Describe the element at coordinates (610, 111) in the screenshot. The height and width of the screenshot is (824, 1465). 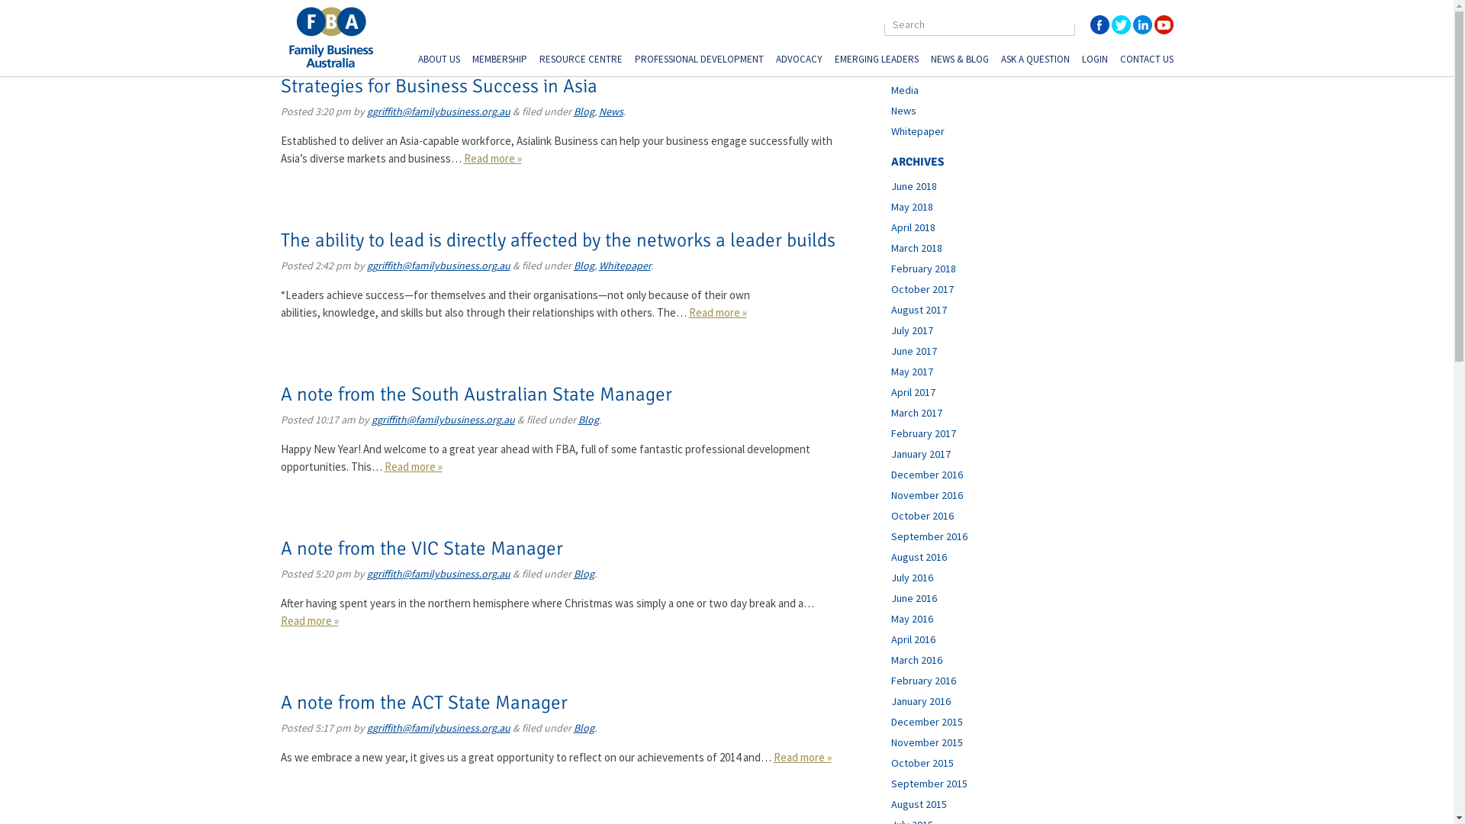
I see `News` at that location.